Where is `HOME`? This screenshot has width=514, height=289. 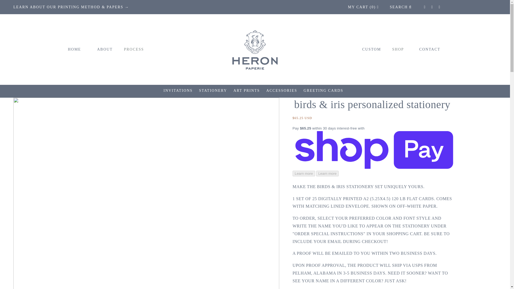
HOME is located at coordinates (74, 50).